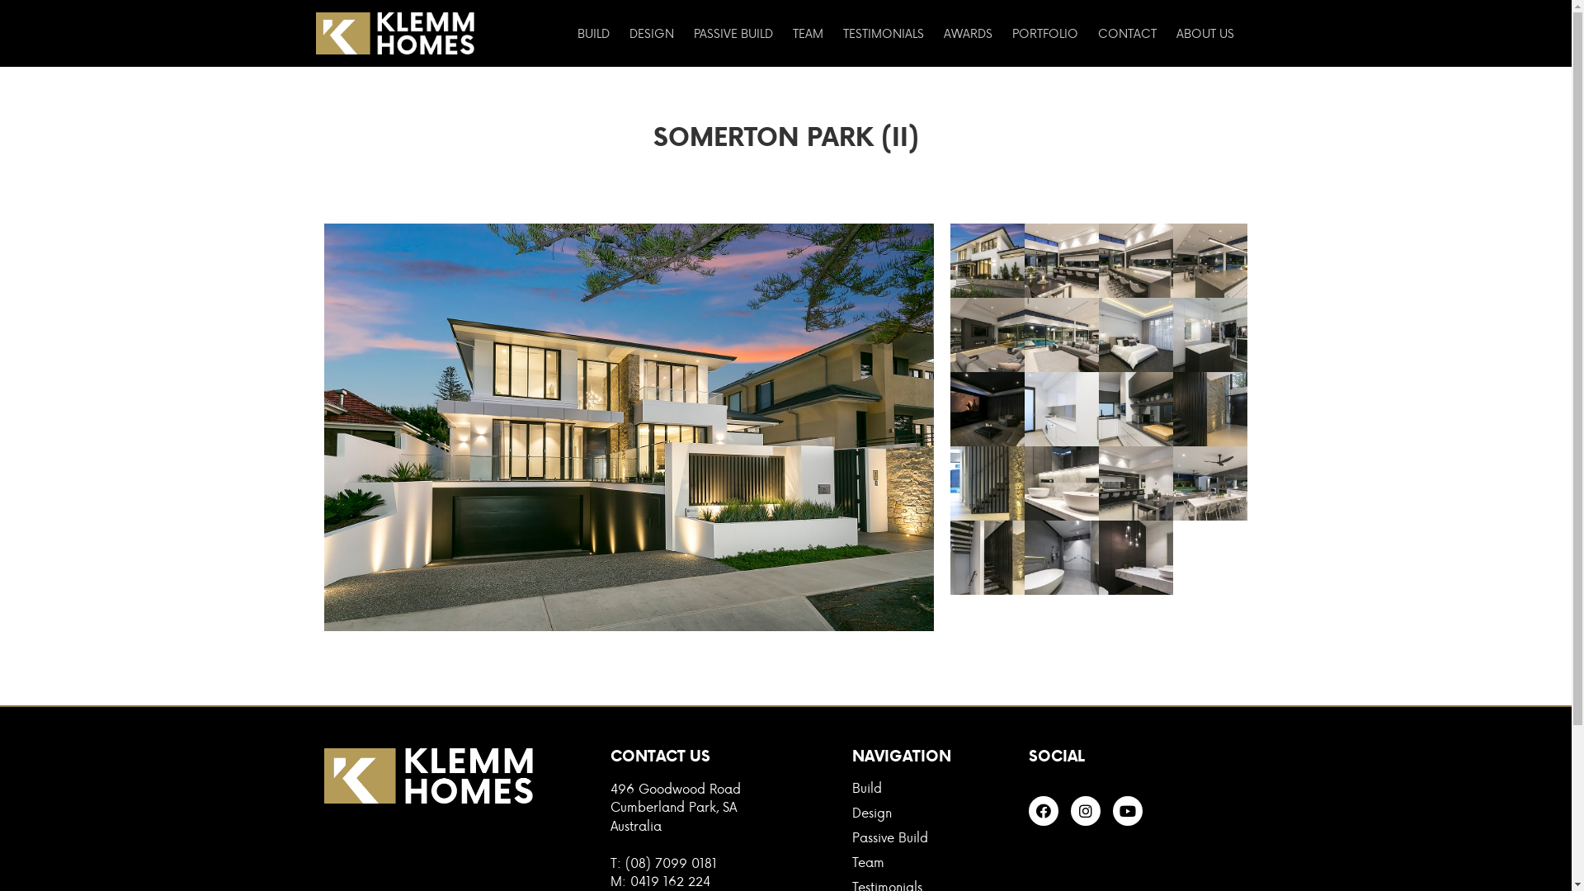  What do you see at coordinates (733, 34) in the screenshot?
I see `PASSIVE BUILD` at bounding box center [733, 34].